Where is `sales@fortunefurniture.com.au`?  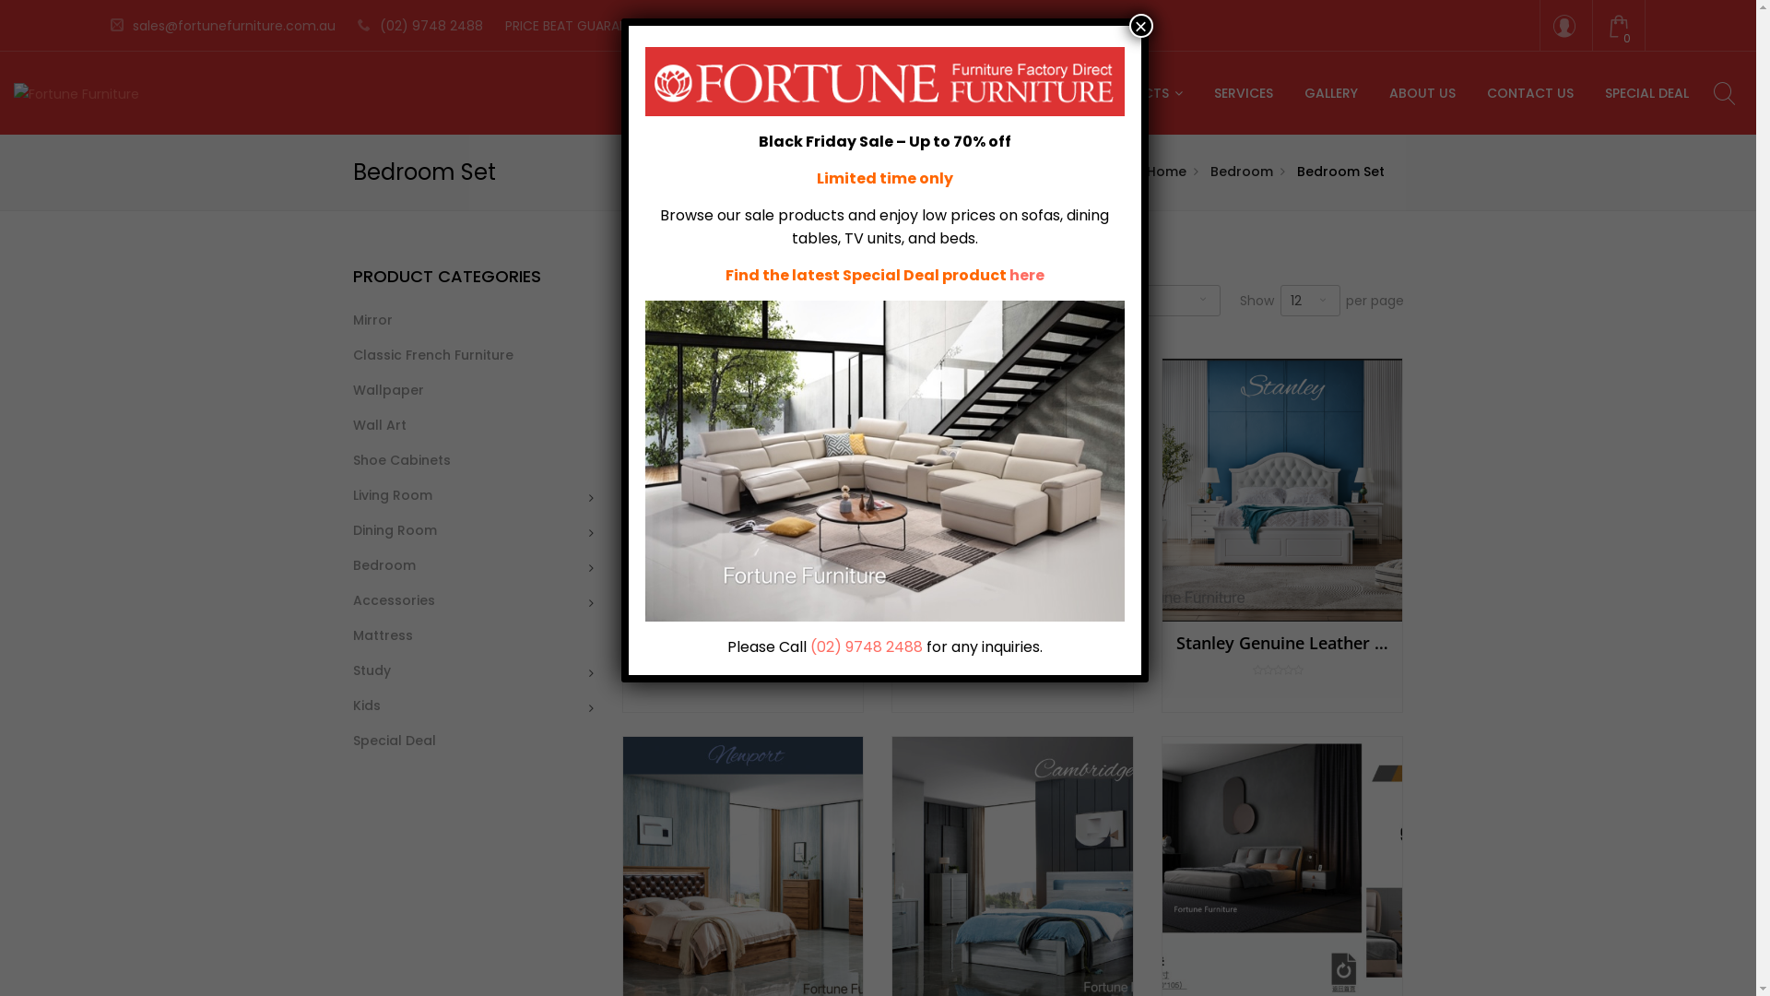 sales@fortunefurniture.com.au is located at coordinates (223, 26).